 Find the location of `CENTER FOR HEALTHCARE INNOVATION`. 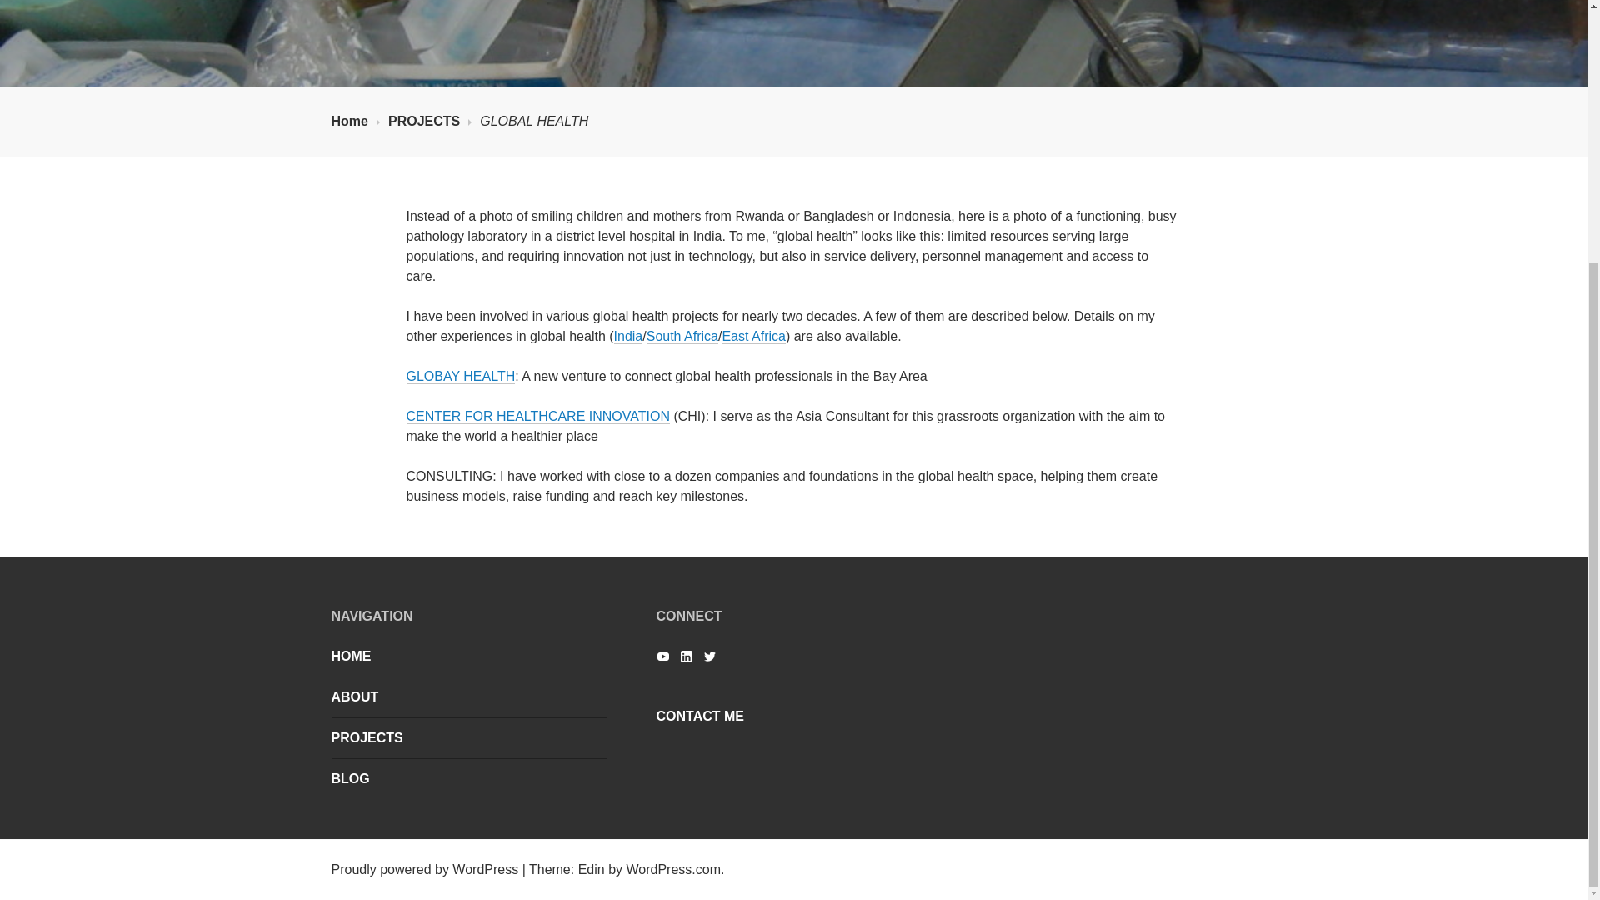

CENTER FOR HEALTHCARE INNOVATION is located at coordinates (538, 417).